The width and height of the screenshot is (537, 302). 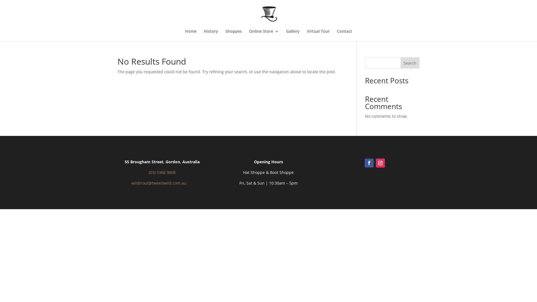 What do you see at coordinates (191, 35) in the screenshot?
I see `Home` at bounding box center [191, 35].